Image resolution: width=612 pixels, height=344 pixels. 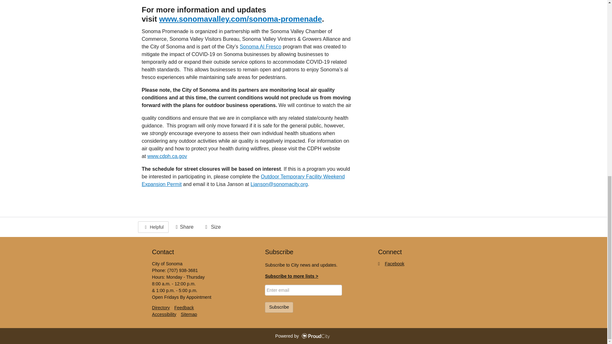 I want to click on www.cdph.ca.gov, so click(x=167, y=156).